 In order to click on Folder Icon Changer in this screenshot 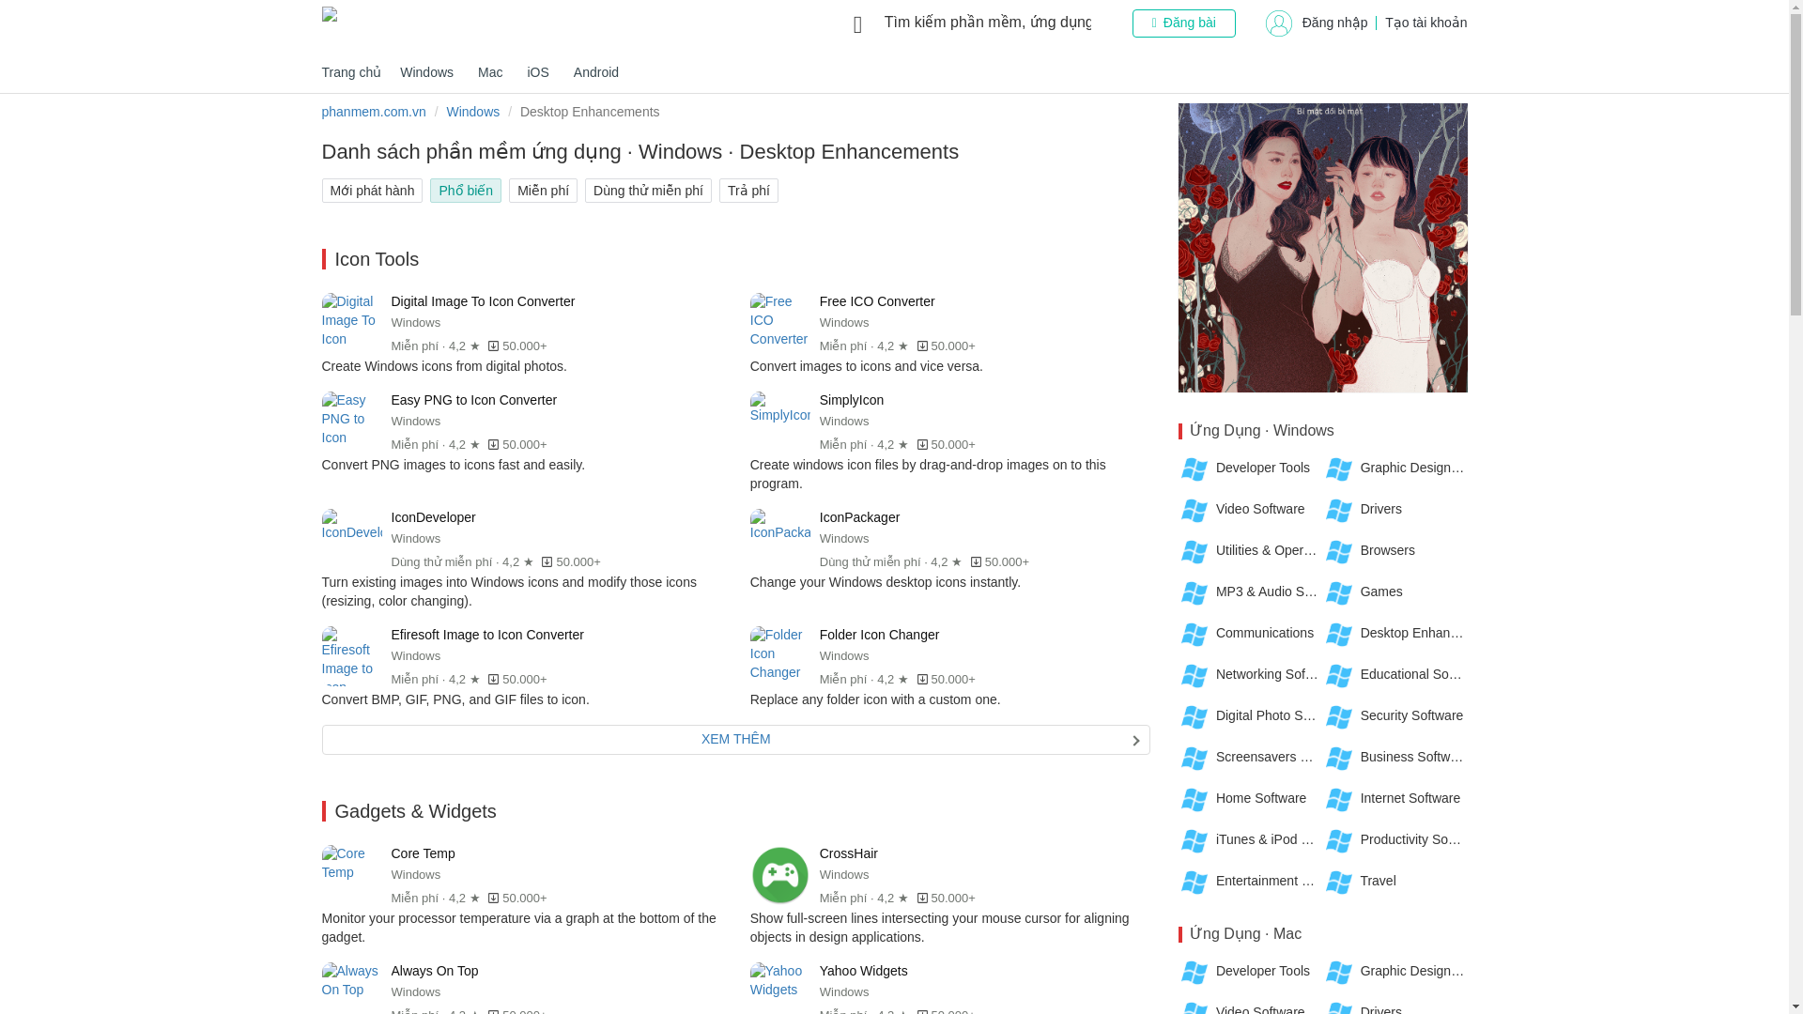, I will do `click(875, 699)`.